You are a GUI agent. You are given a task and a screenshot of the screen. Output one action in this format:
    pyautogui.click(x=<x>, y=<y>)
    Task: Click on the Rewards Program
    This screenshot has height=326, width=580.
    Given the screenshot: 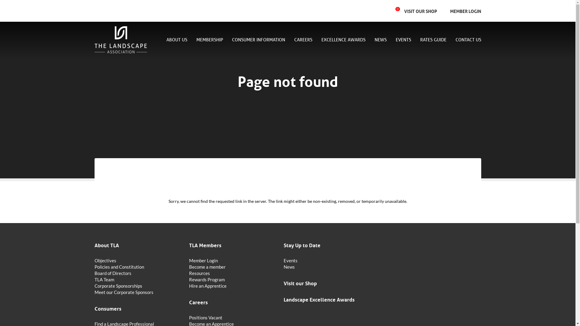 What is the action you would take?
    pyautogui.click(x=233, y=280)
    